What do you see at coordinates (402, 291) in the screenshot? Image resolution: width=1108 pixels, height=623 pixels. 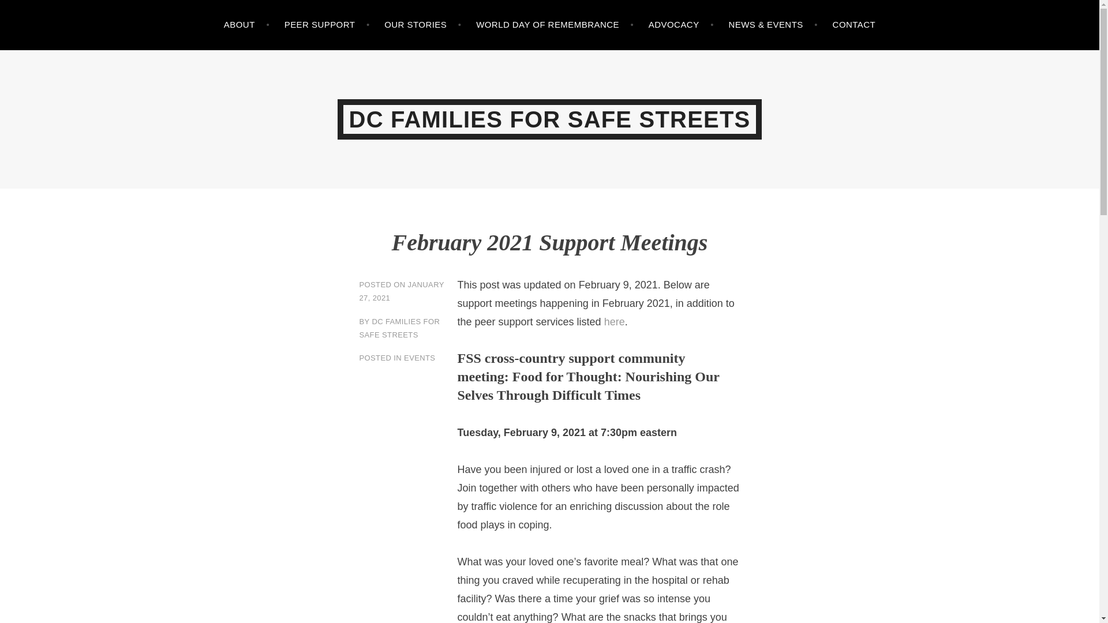 I see `JANUARY 27, 2021` at bounding box center [402, 291].